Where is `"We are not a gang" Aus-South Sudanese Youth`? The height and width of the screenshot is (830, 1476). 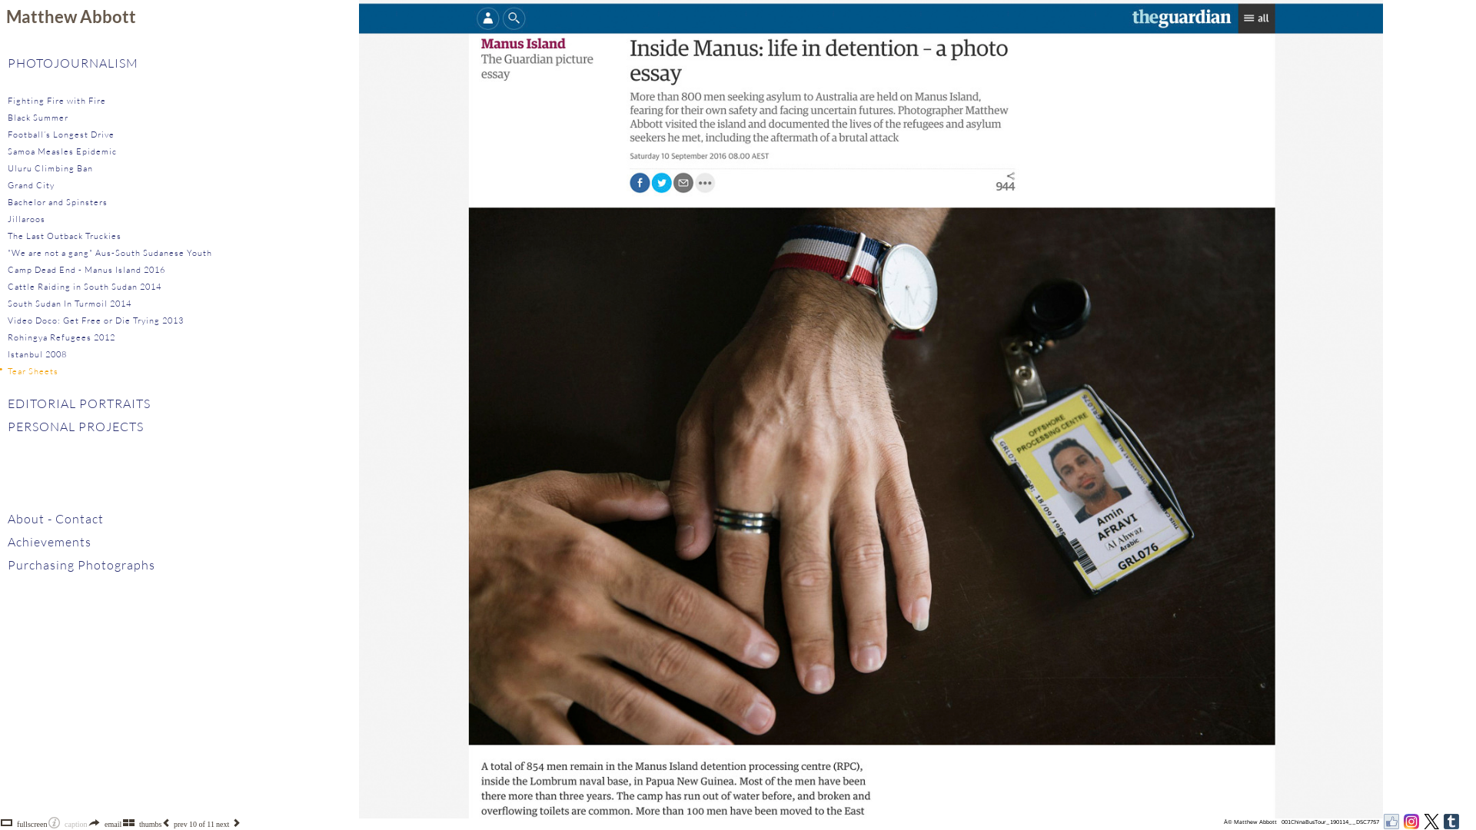
"We are not a gang" Aus-South Sudanese Youth is located at coordinates (110, 253).